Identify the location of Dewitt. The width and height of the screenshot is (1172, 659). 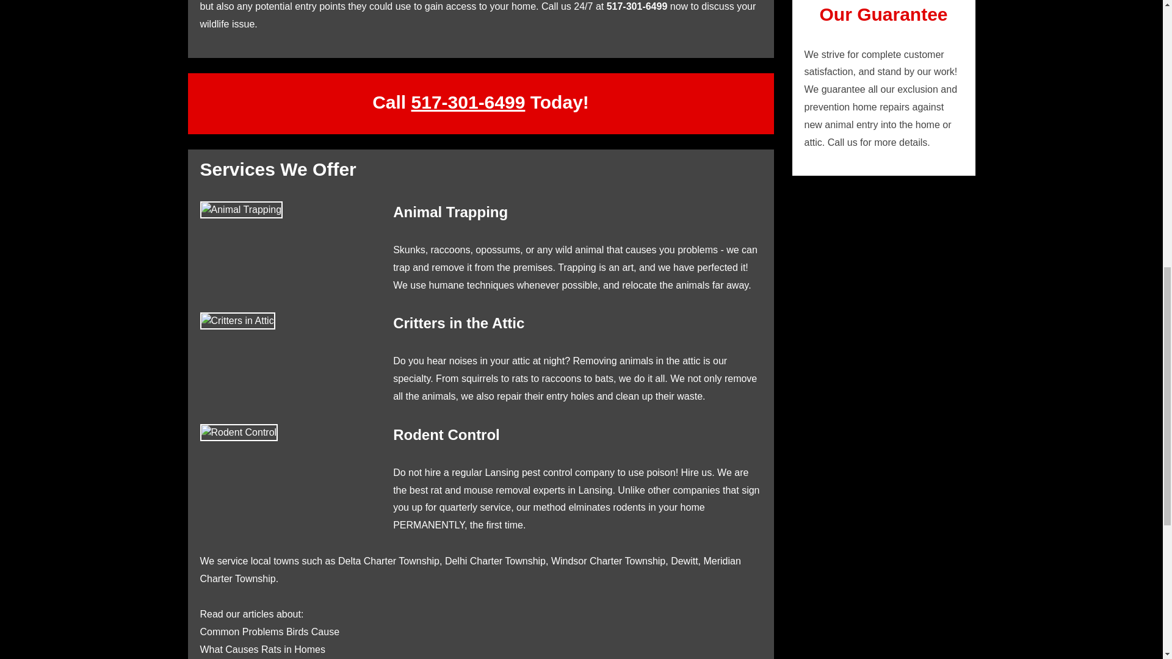
(684, 561).